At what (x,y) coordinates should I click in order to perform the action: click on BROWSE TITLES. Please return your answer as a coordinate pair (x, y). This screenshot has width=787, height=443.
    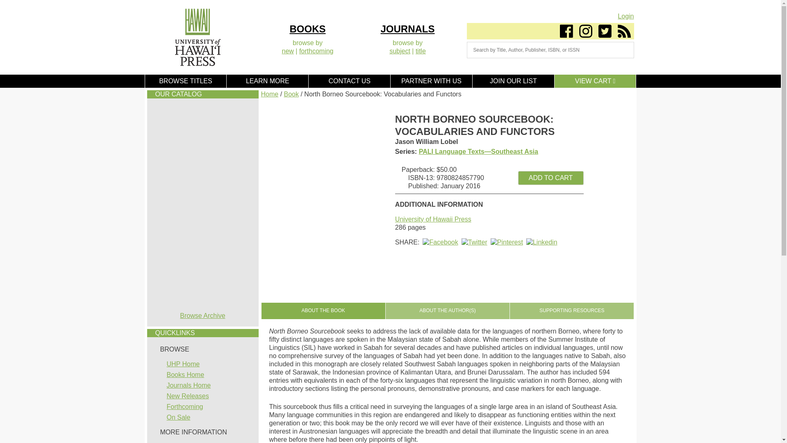
    Looking at the image, I should click on (185, 81).